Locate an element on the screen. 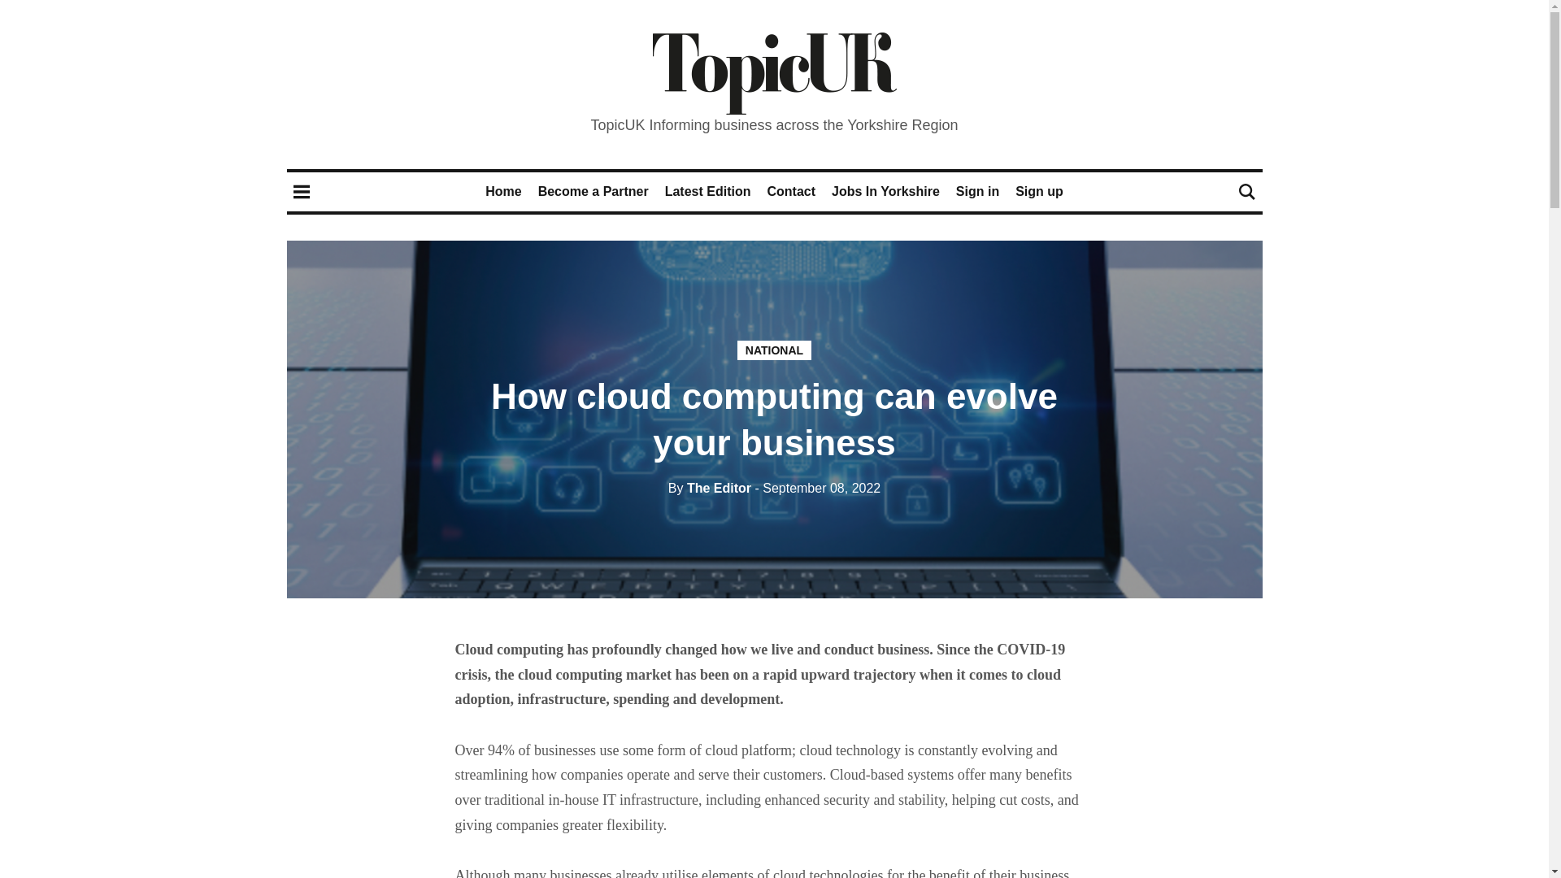 The height and width of the screenshot is (878, 1561). Home is located at coordinates (503, 191).